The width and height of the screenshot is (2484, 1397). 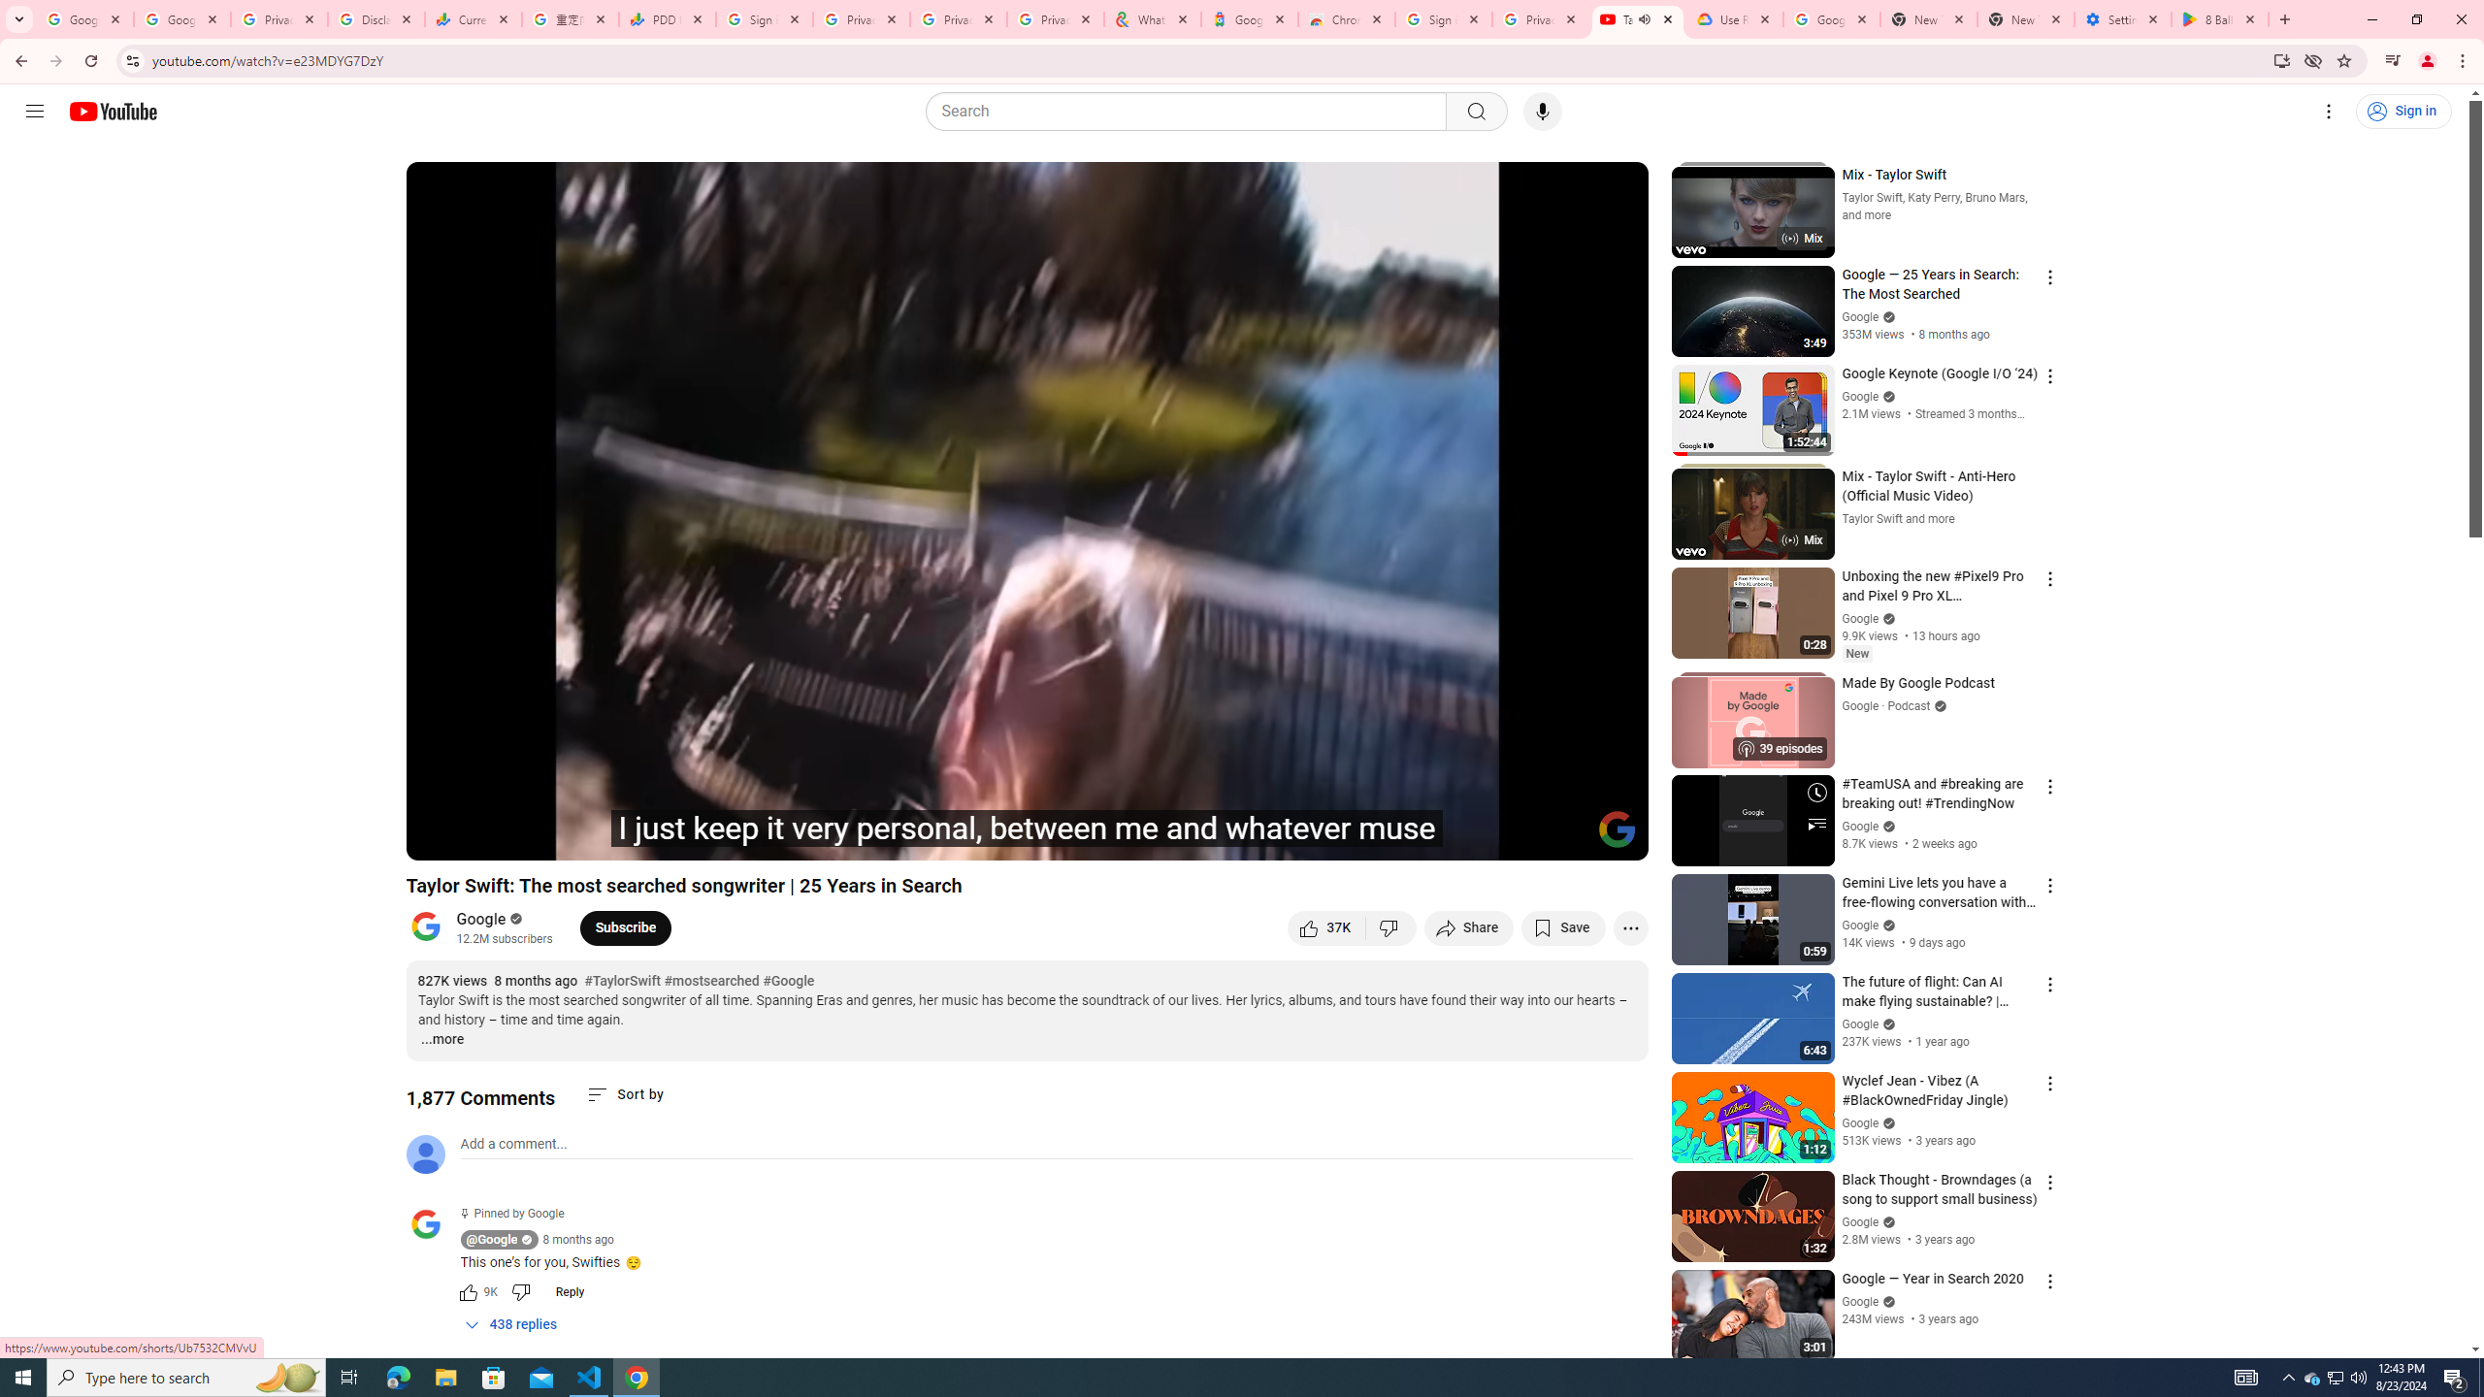 What do you see at coordinates (1391, 927) in the screenshot?
I see `Dislike this video` at bounding box center [1391, 927].